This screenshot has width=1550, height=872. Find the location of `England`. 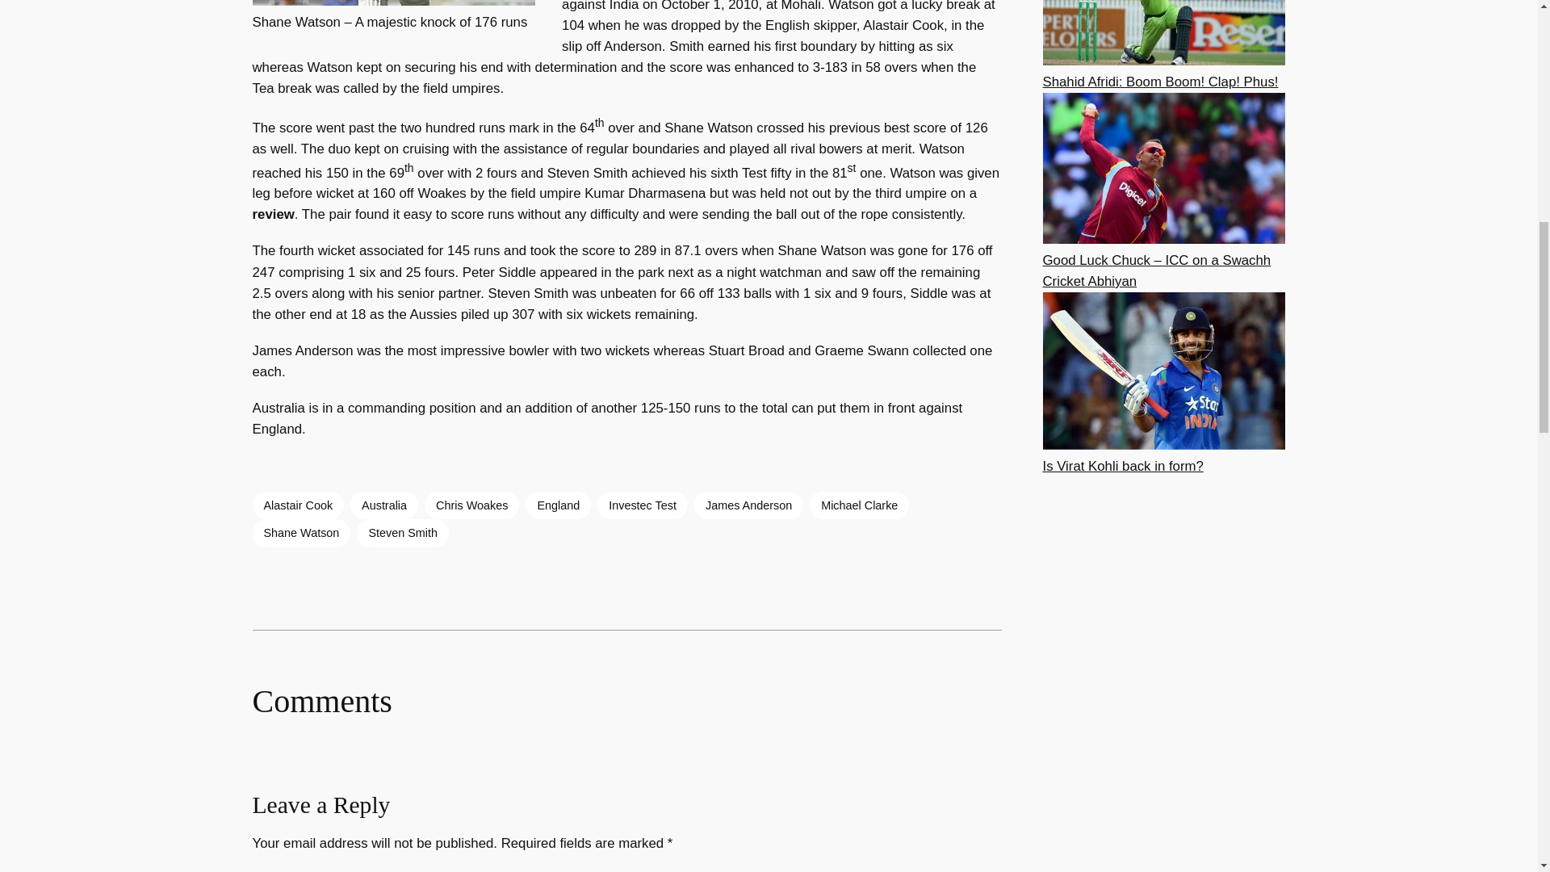

England is located at coordinates (557, 505).